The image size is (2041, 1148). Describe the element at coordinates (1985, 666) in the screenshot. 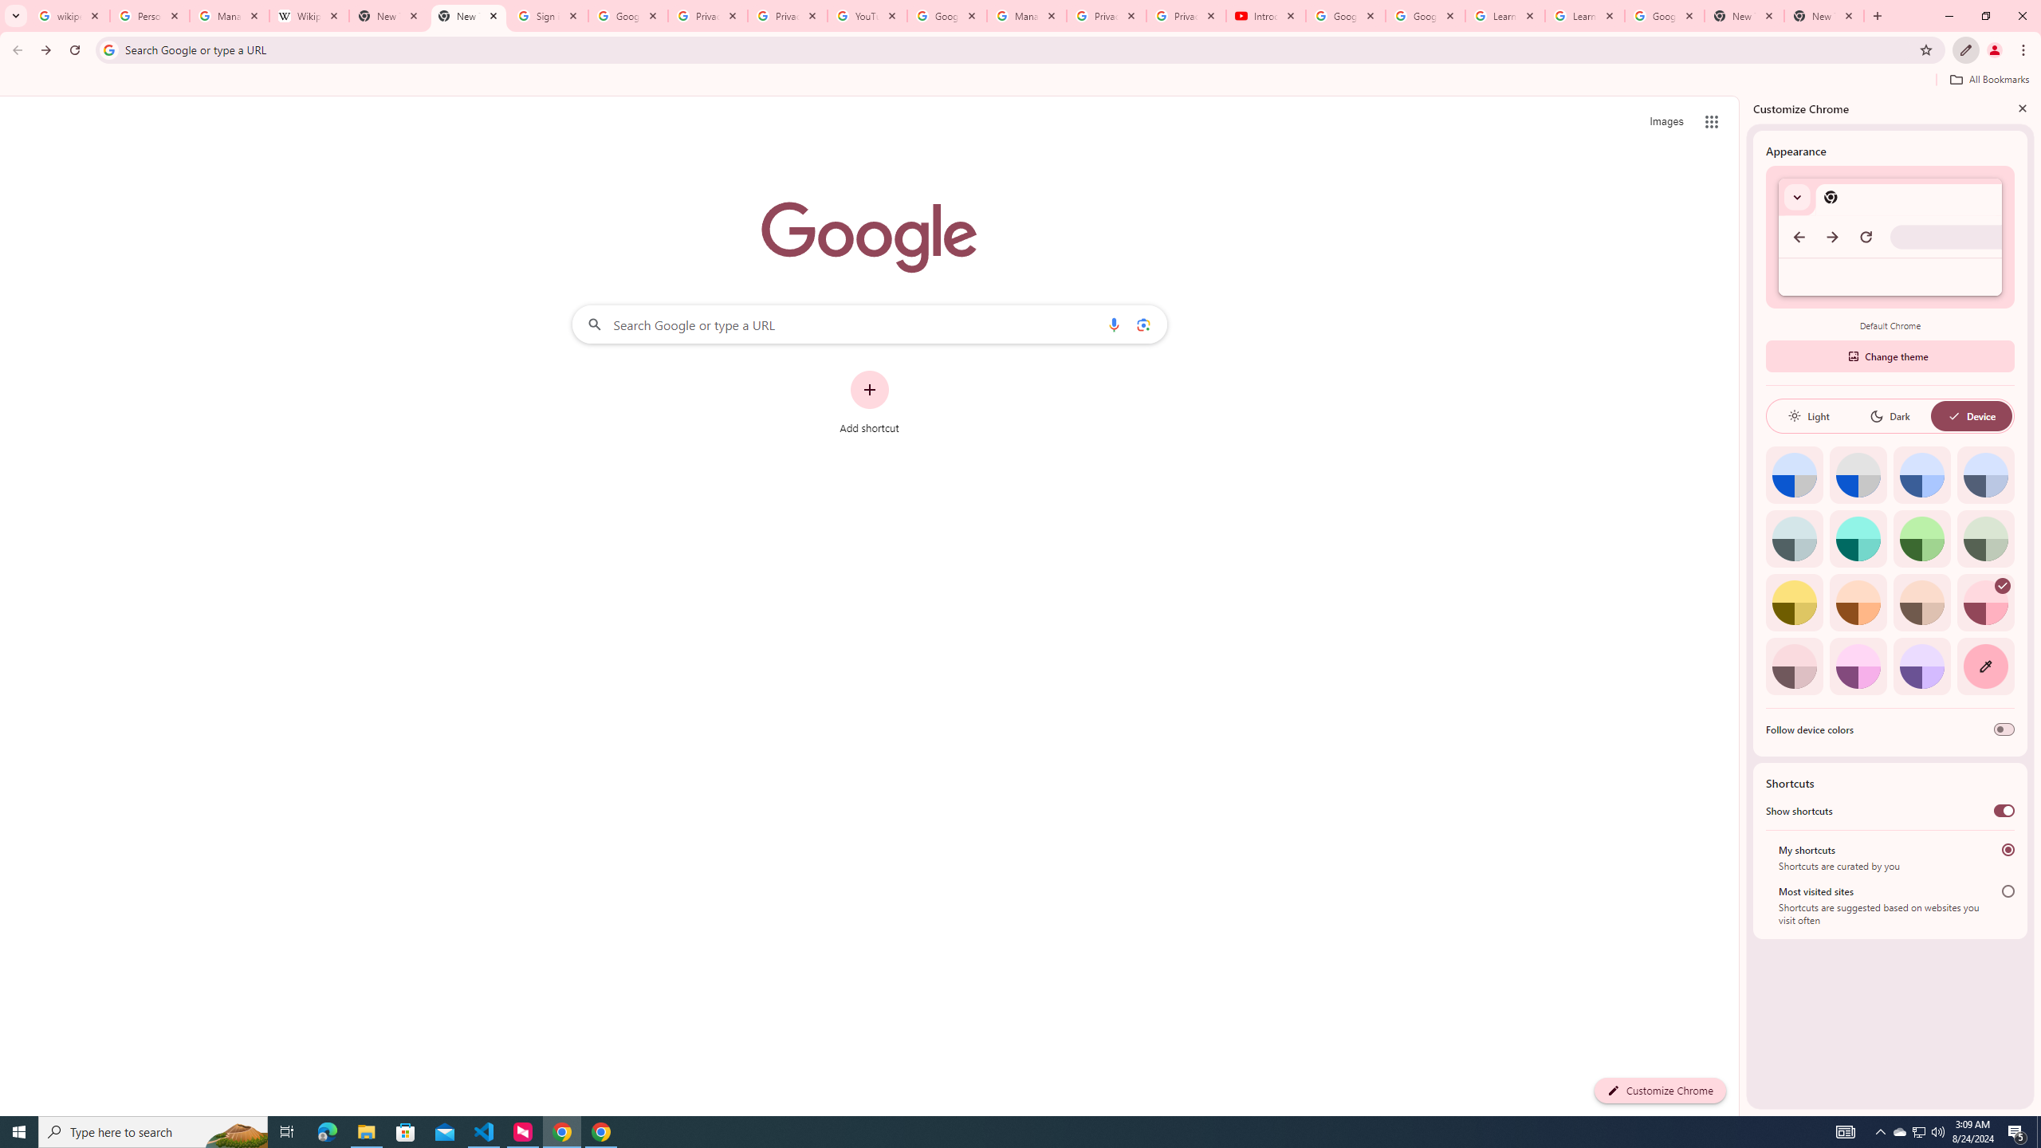

I see `Custom color` at that location.